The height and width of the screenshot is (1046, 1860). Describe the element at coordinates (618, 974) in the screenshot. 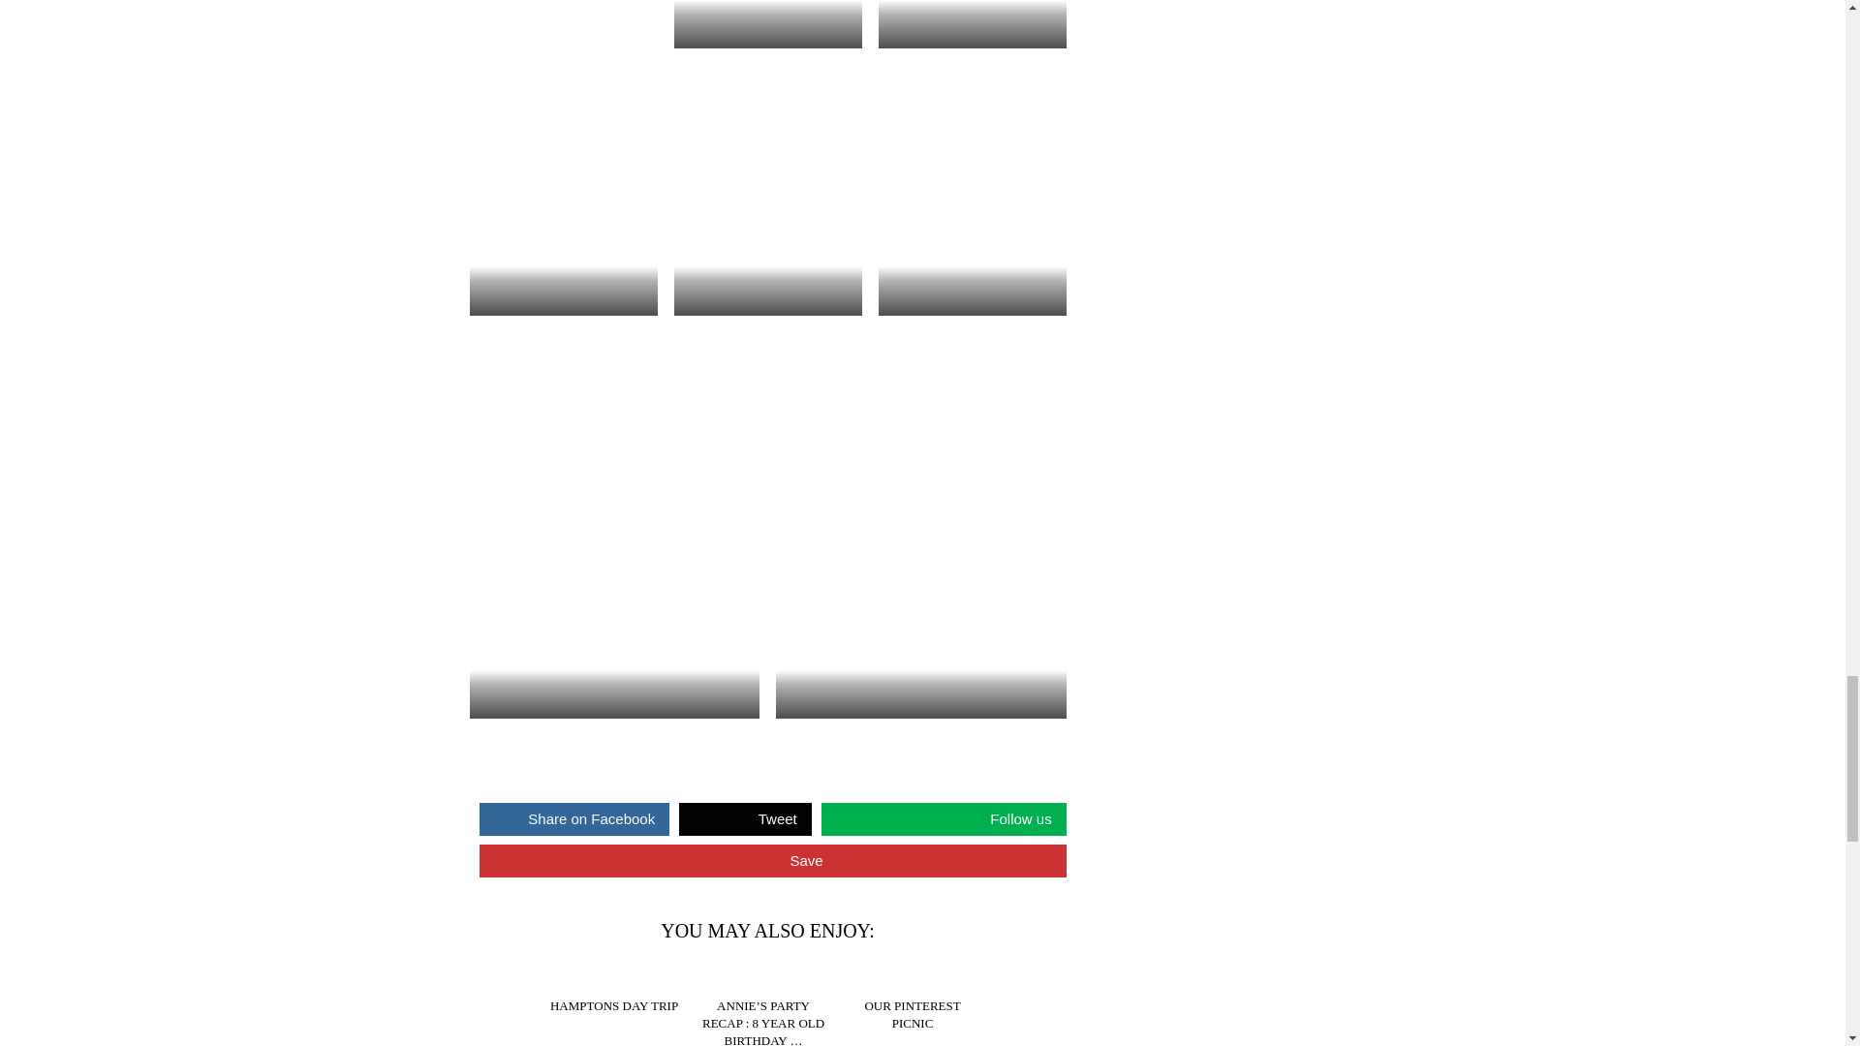

I see `HAMPTONS DAY TRIP` at that location.